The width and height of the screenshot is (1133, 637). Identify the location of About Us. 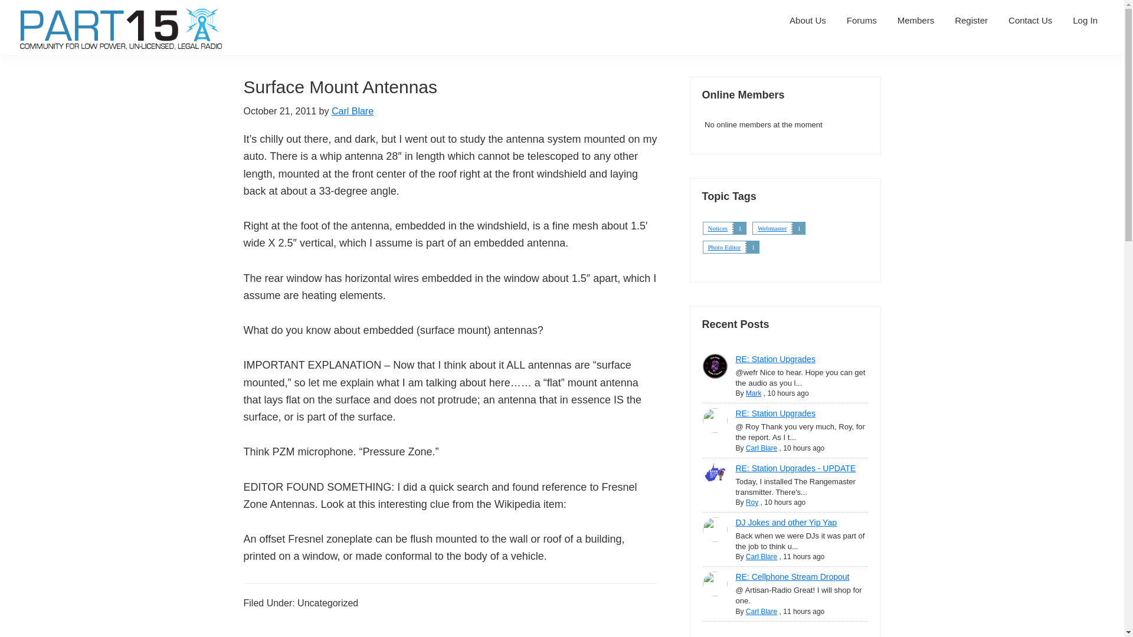
(807, 20).